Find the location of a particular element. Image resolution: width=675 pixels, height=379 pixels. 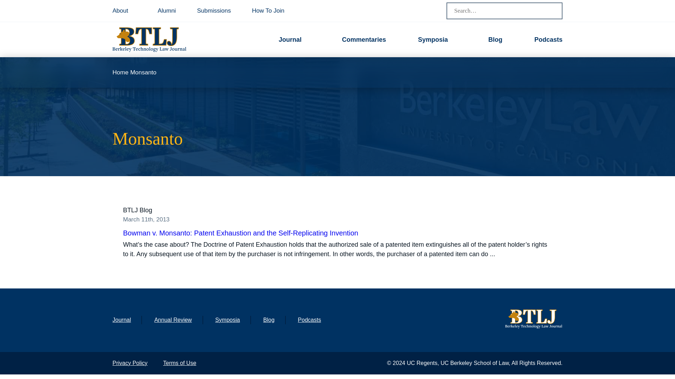

Blog is located at coordinates (269, 320).